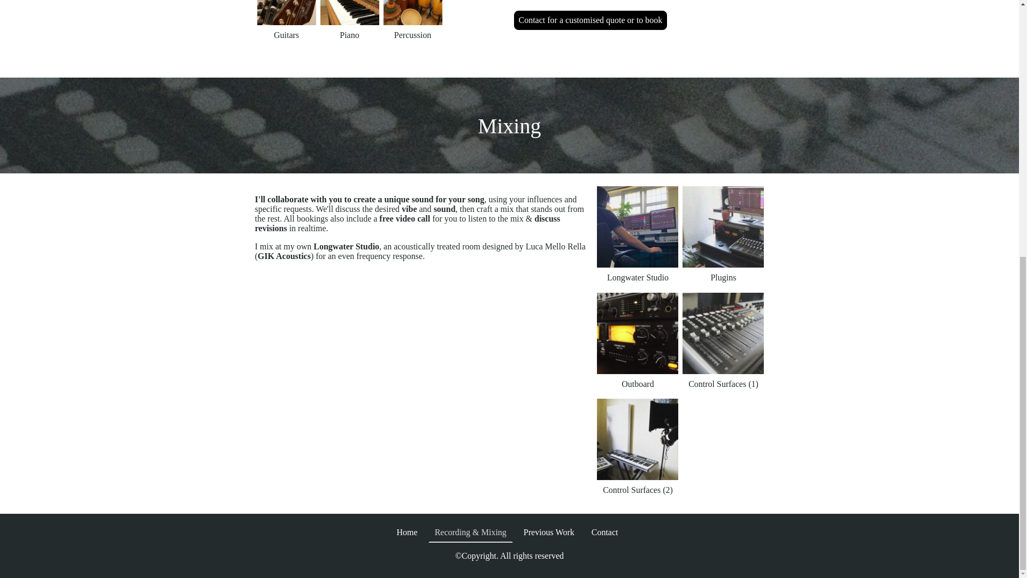 The image size is (1027, 578). I want to click on Home, so click(407, 532).